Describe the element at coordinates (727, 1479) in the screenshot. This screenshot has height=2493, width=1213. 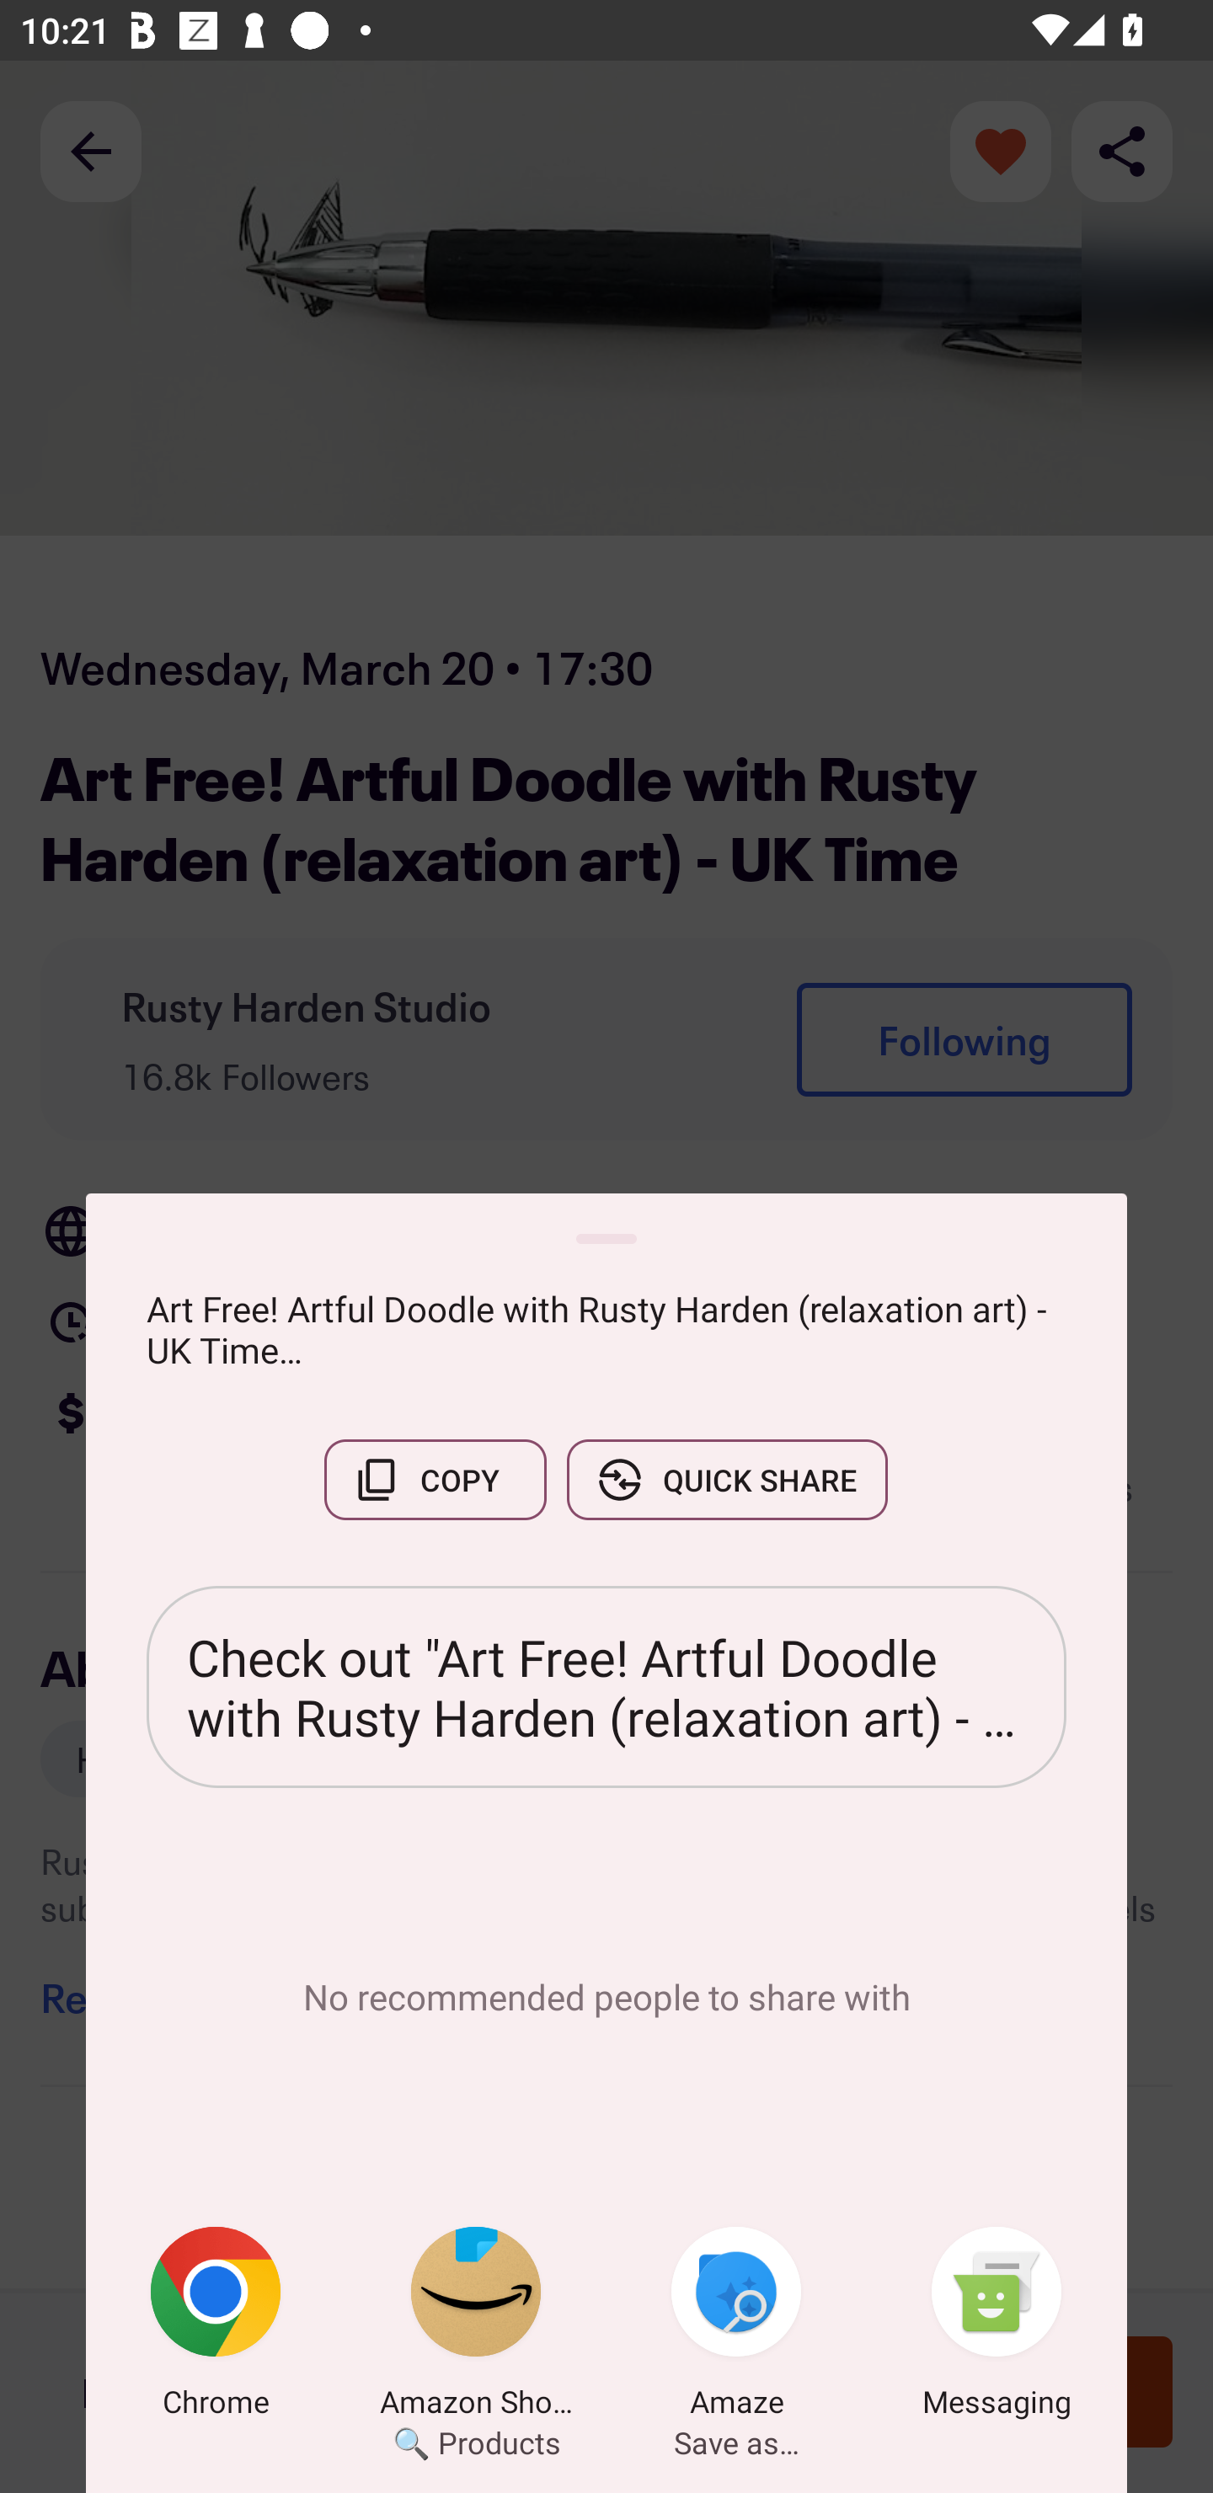
I see `QUICK SHARE` at that location.